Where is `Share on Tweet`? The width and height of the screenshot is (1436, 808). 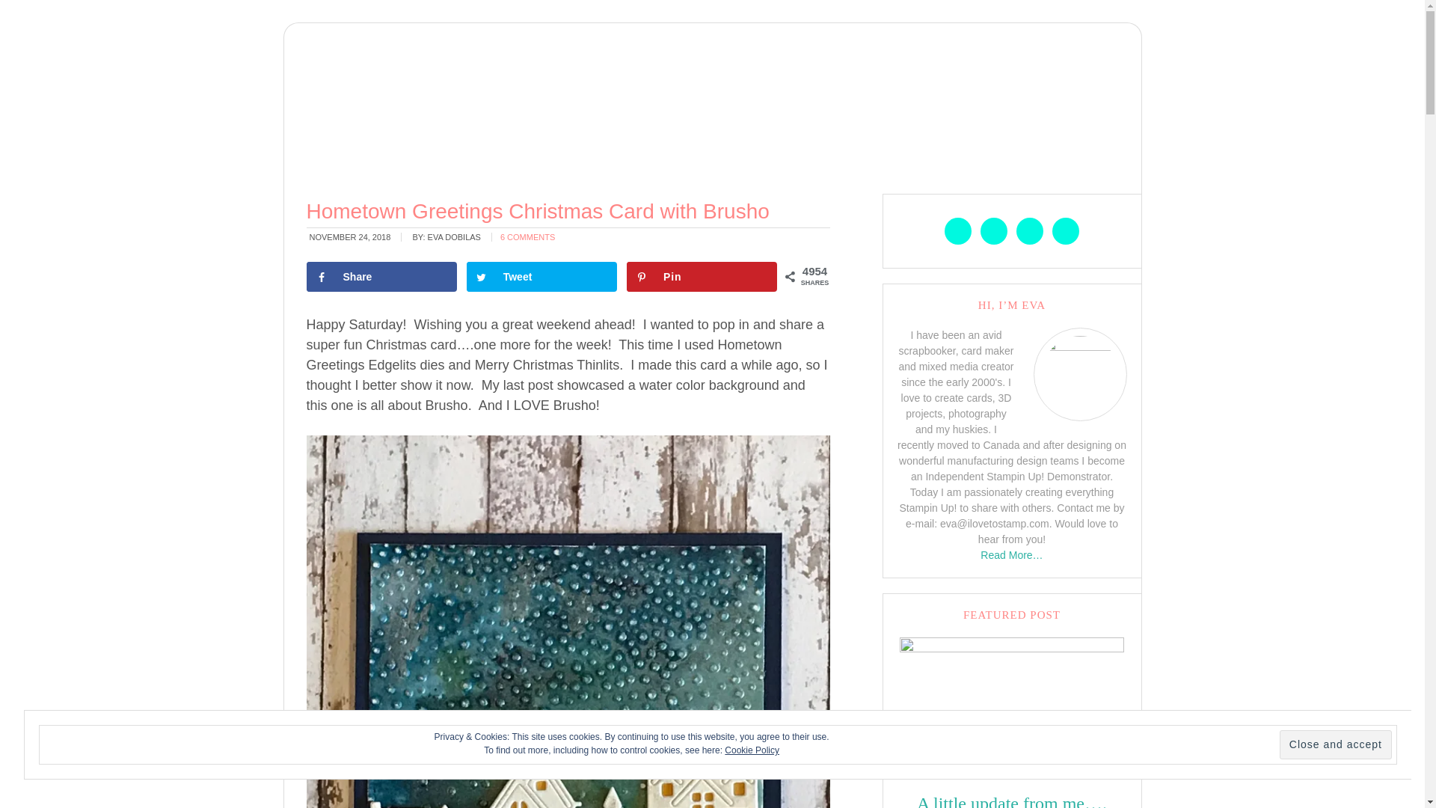 Share on Tweet is located at coordinates (541, 276).